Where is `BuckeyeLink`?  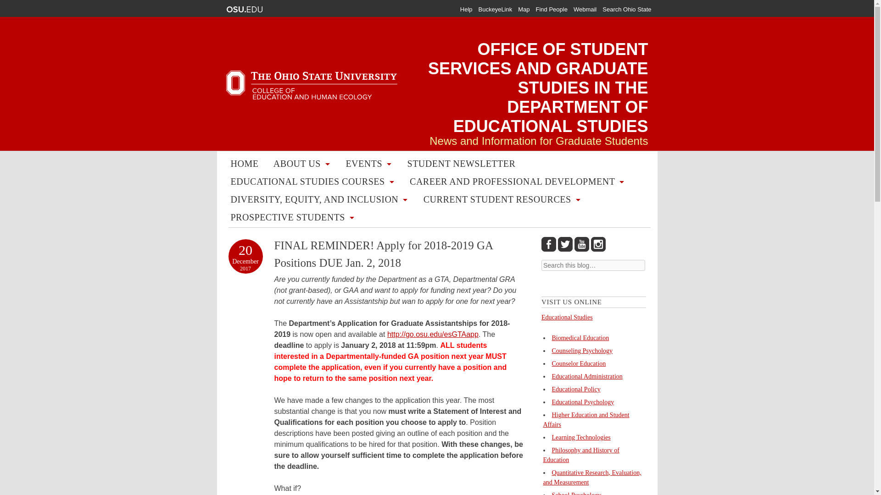
BuckeyeLink is located at coordinates (496, 9).